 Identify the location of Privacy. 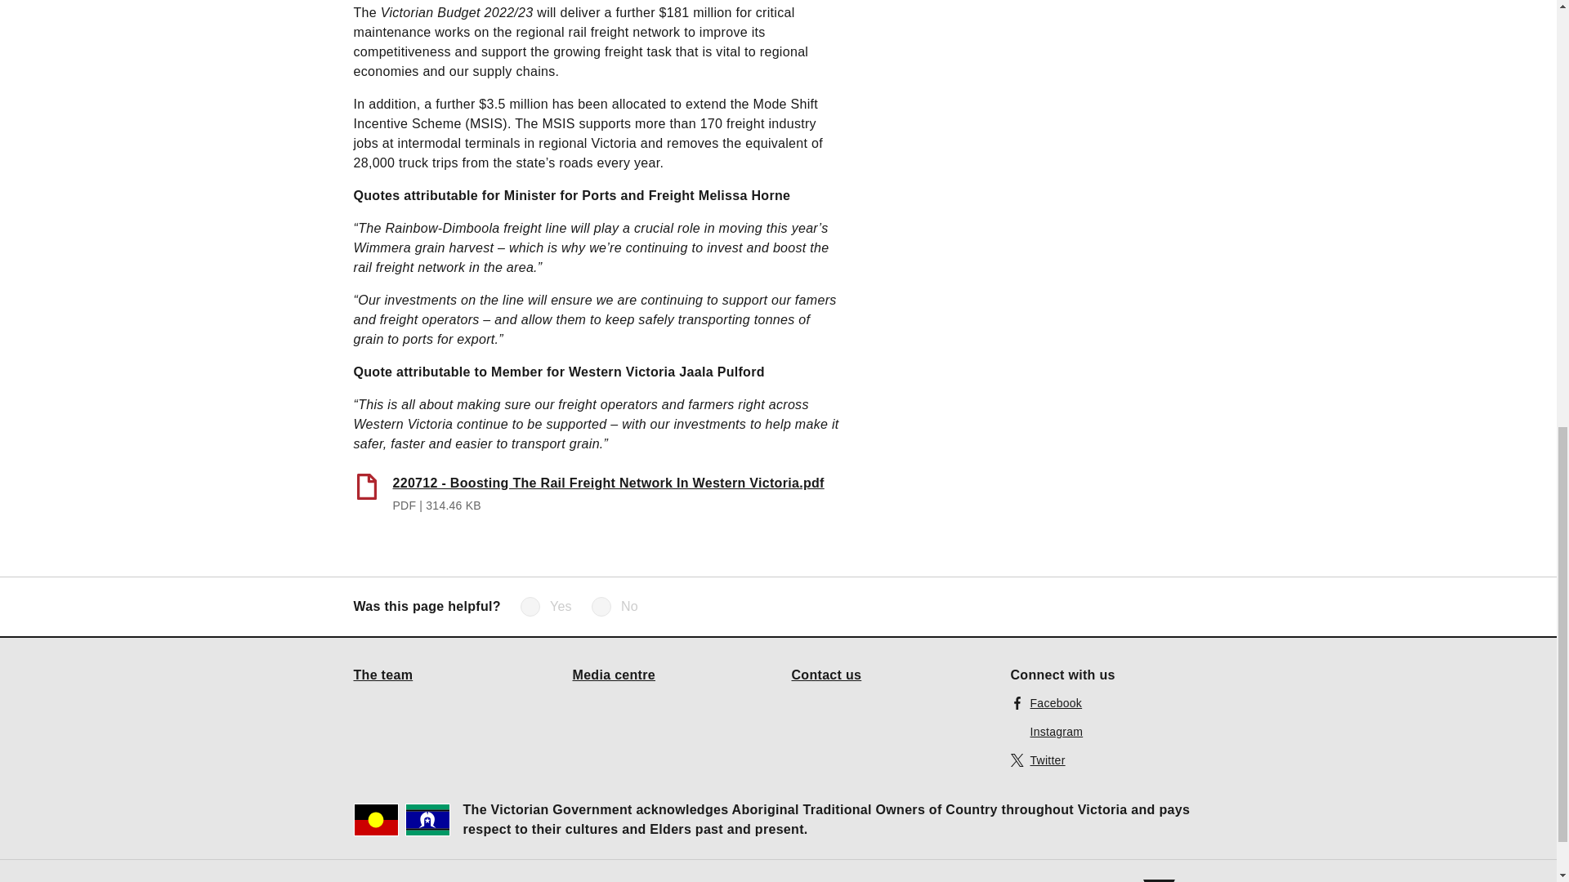
(593, 880).